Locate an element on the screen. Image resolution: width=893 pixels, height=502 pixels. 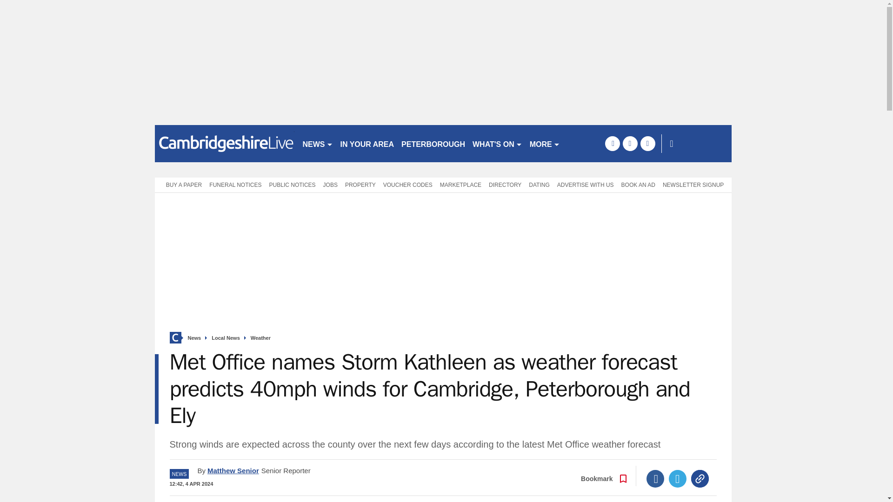
Twitter is located at coordinates (678, 478).